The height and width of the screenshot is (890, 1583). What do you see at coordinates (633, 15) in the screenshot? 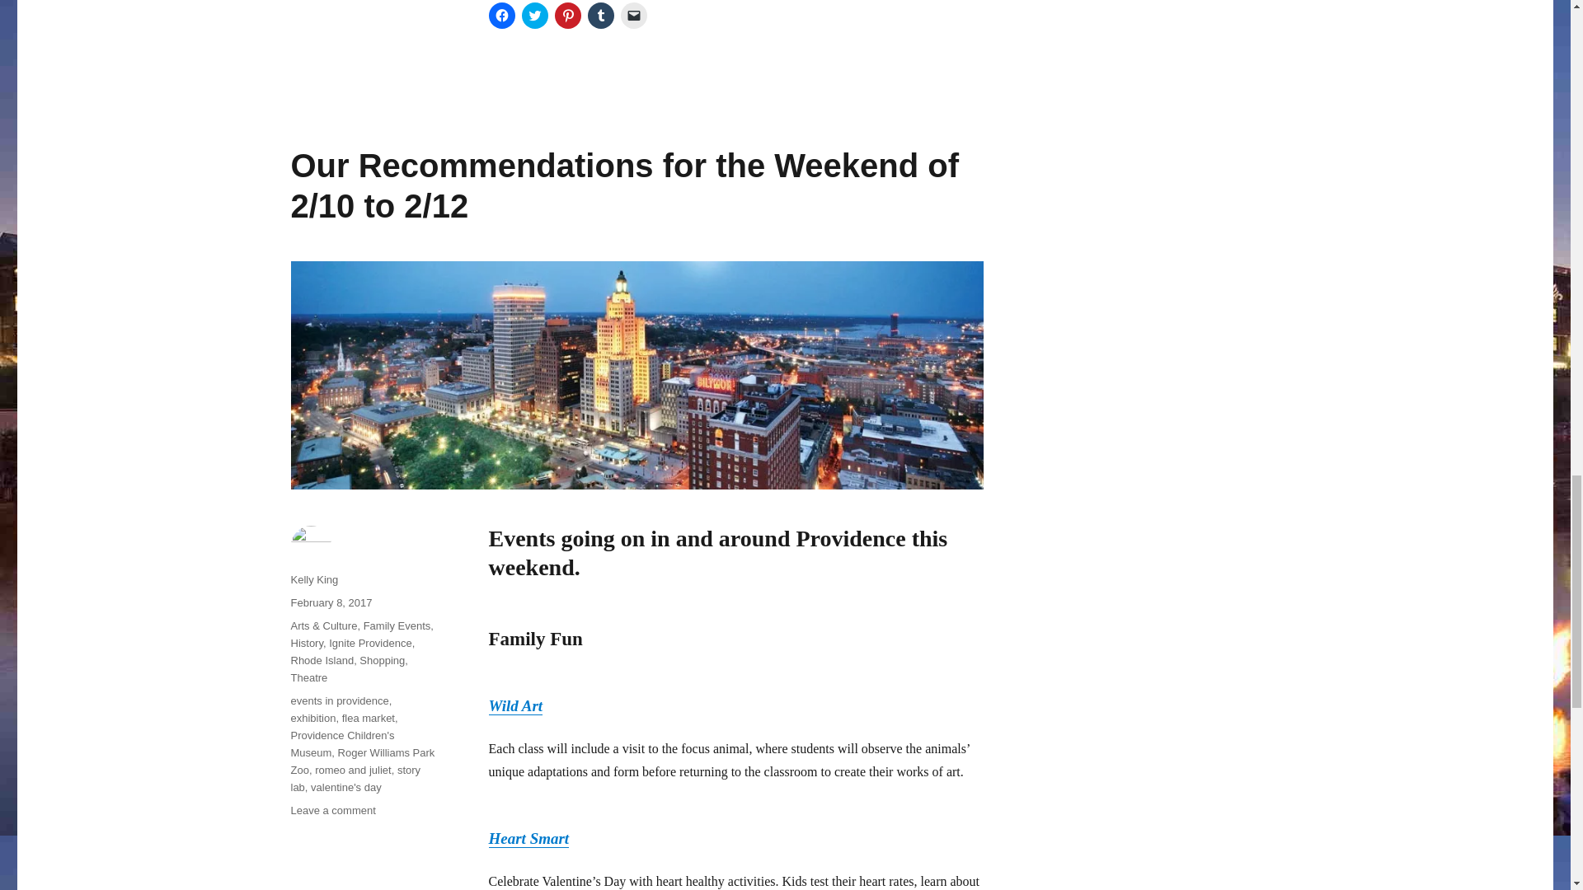
I see `Click to email a link to a friend` at bounding box center [633, 15].